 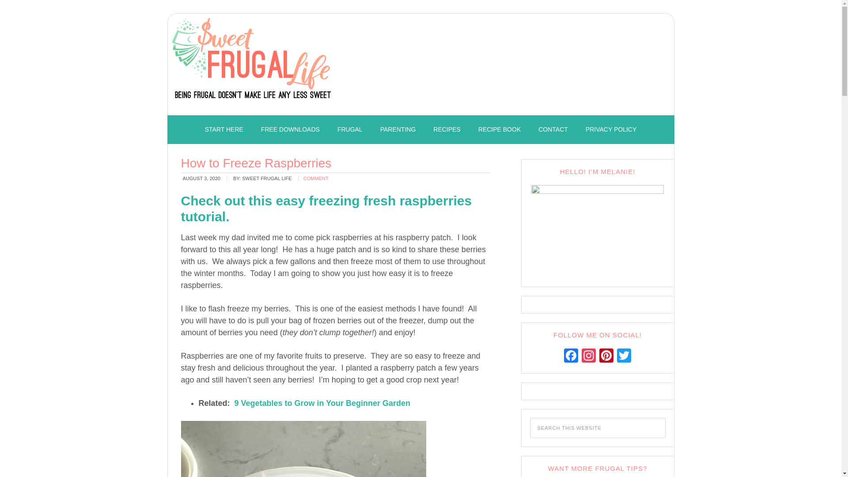 What do you see at coordinates (322, 403) in the screenshot?
I see `9 Vegetables to Grow in Your Beginner Garden` at bounding box center [322, 403].